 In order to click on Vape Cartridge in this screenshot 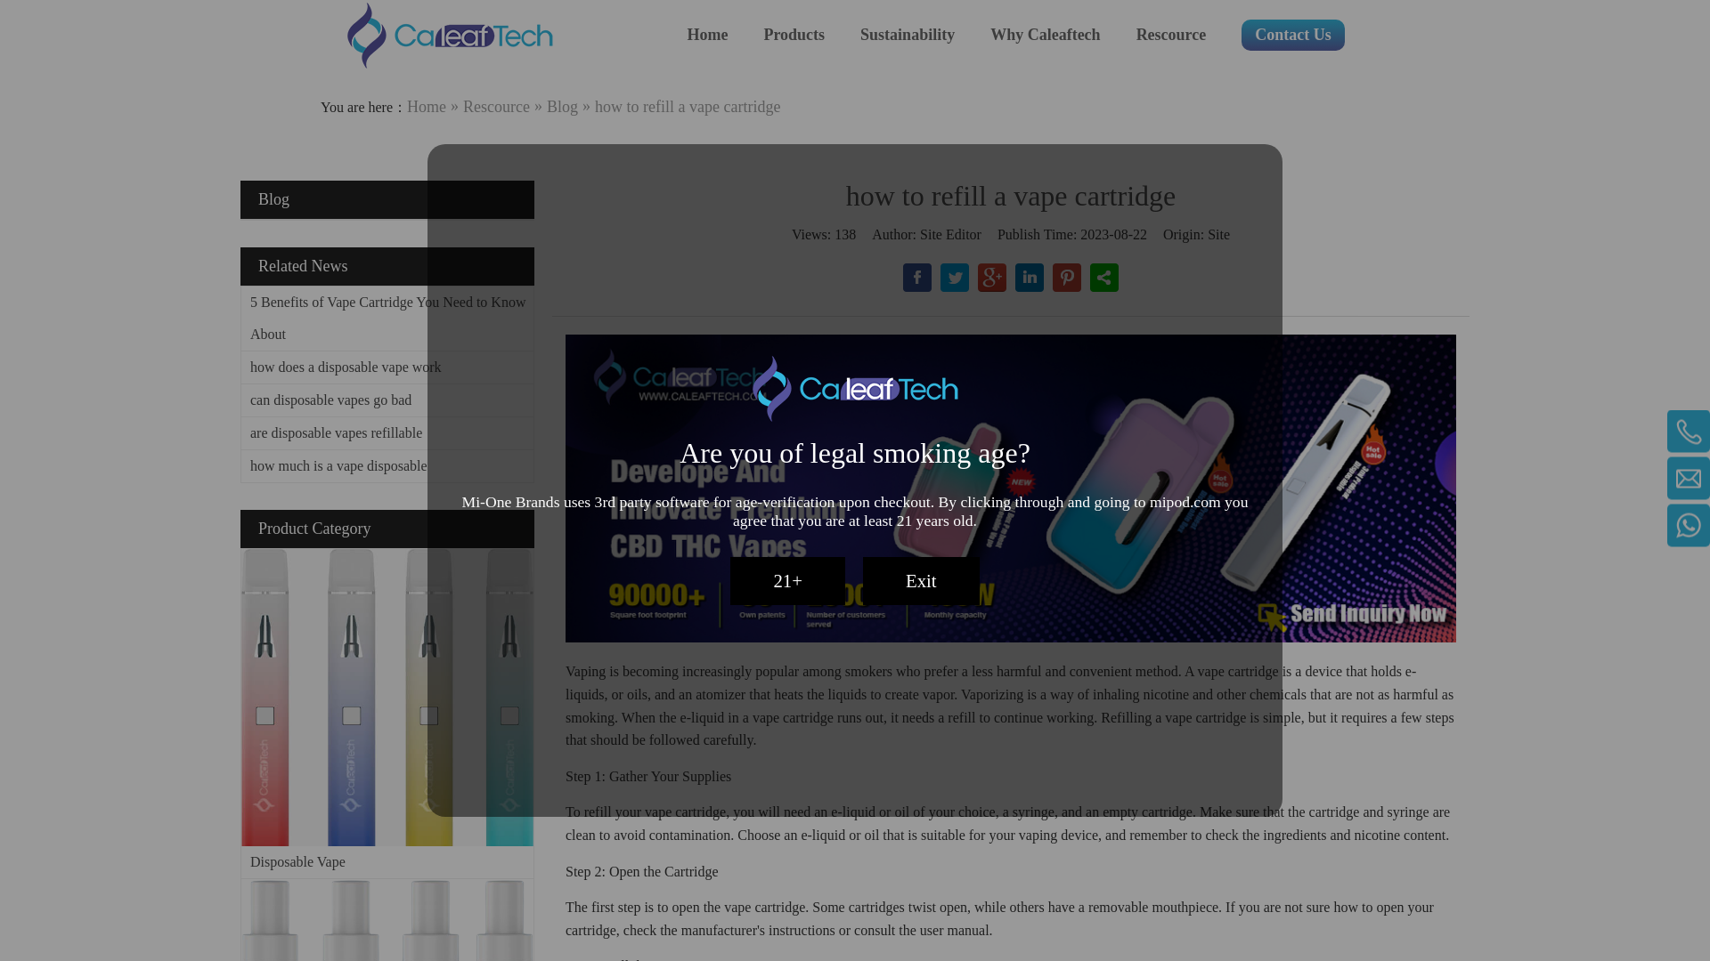, I will do `click(387, 920)`.